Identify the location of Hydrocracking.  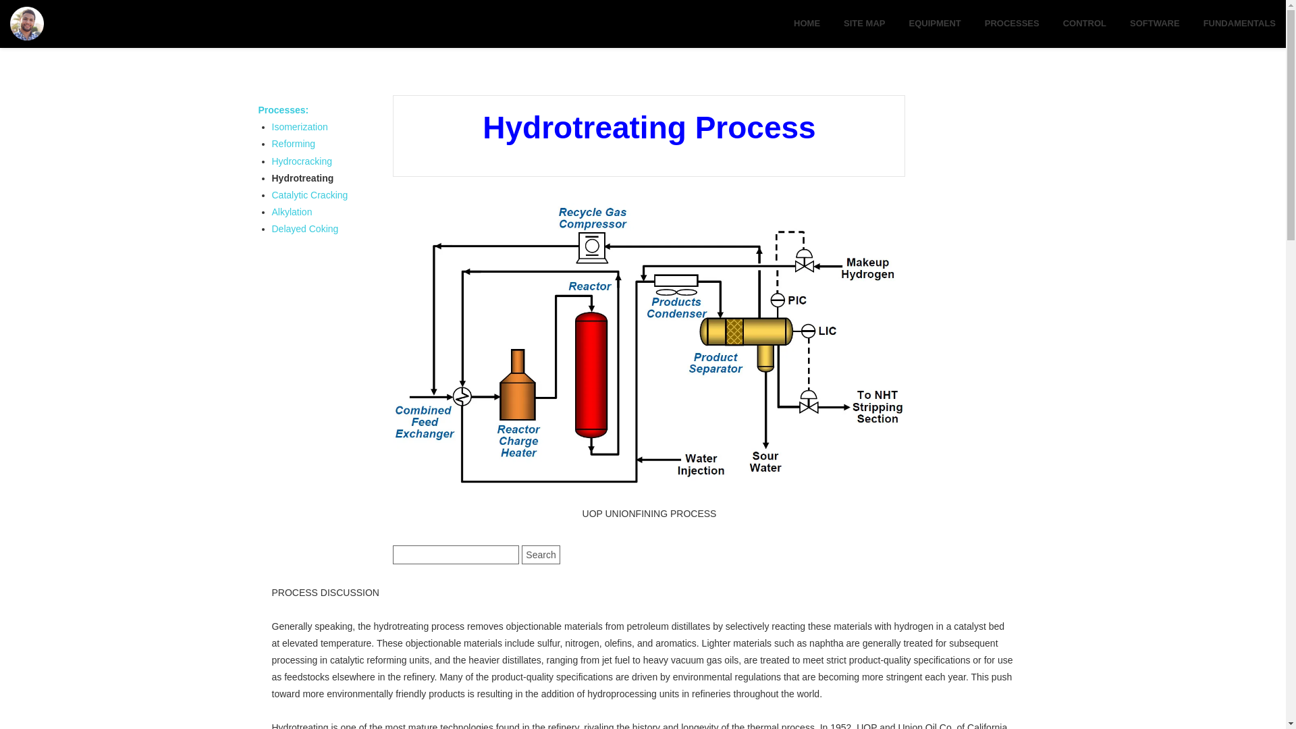
(301, 161).